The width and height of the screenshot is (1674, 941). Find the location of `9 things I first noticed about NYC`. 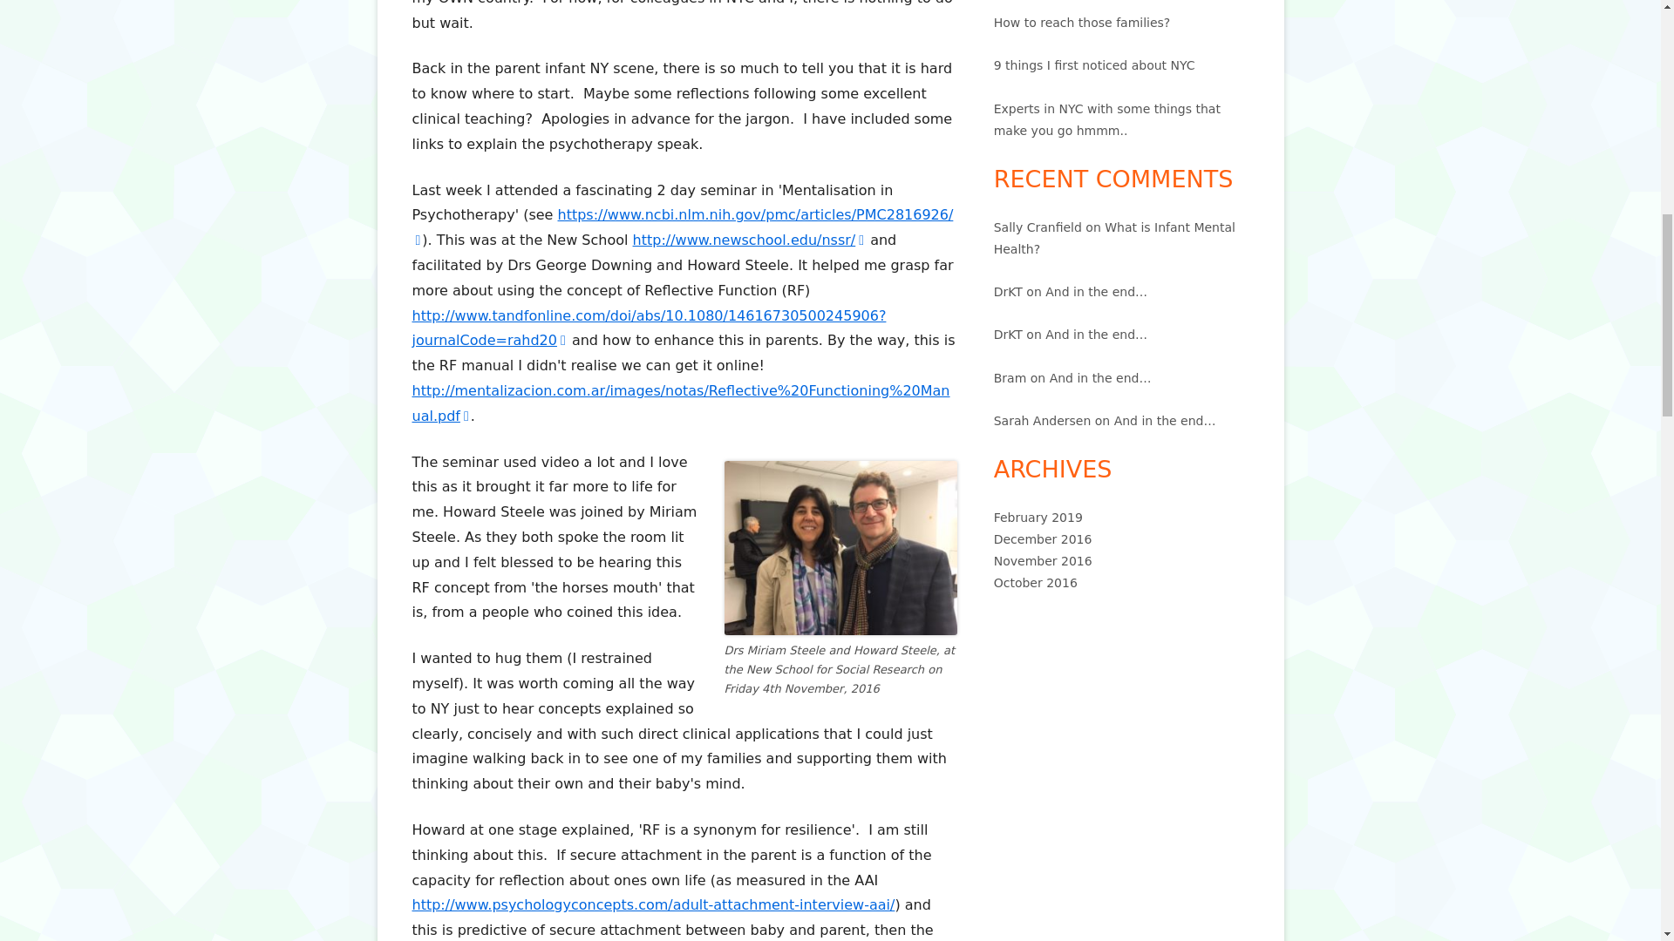

9 things I first noticed about NYC is located at coordinates (1094, 64).